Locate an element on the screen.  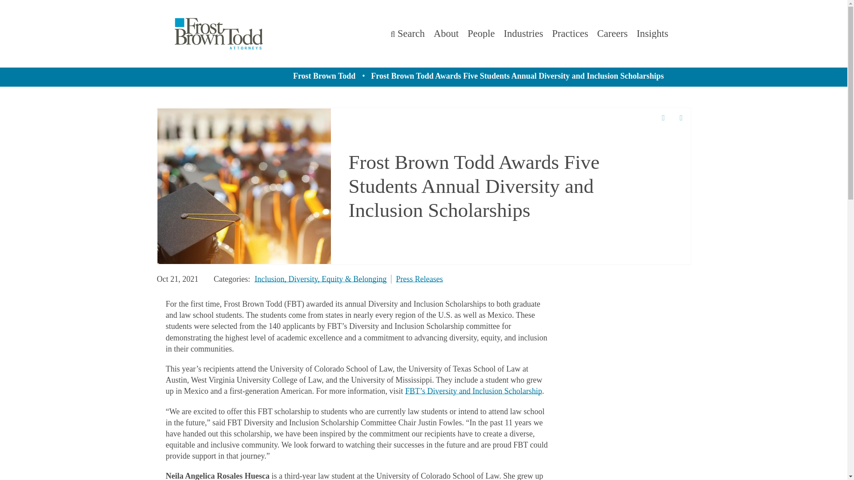
Industries is located at coordinates (523, 34).